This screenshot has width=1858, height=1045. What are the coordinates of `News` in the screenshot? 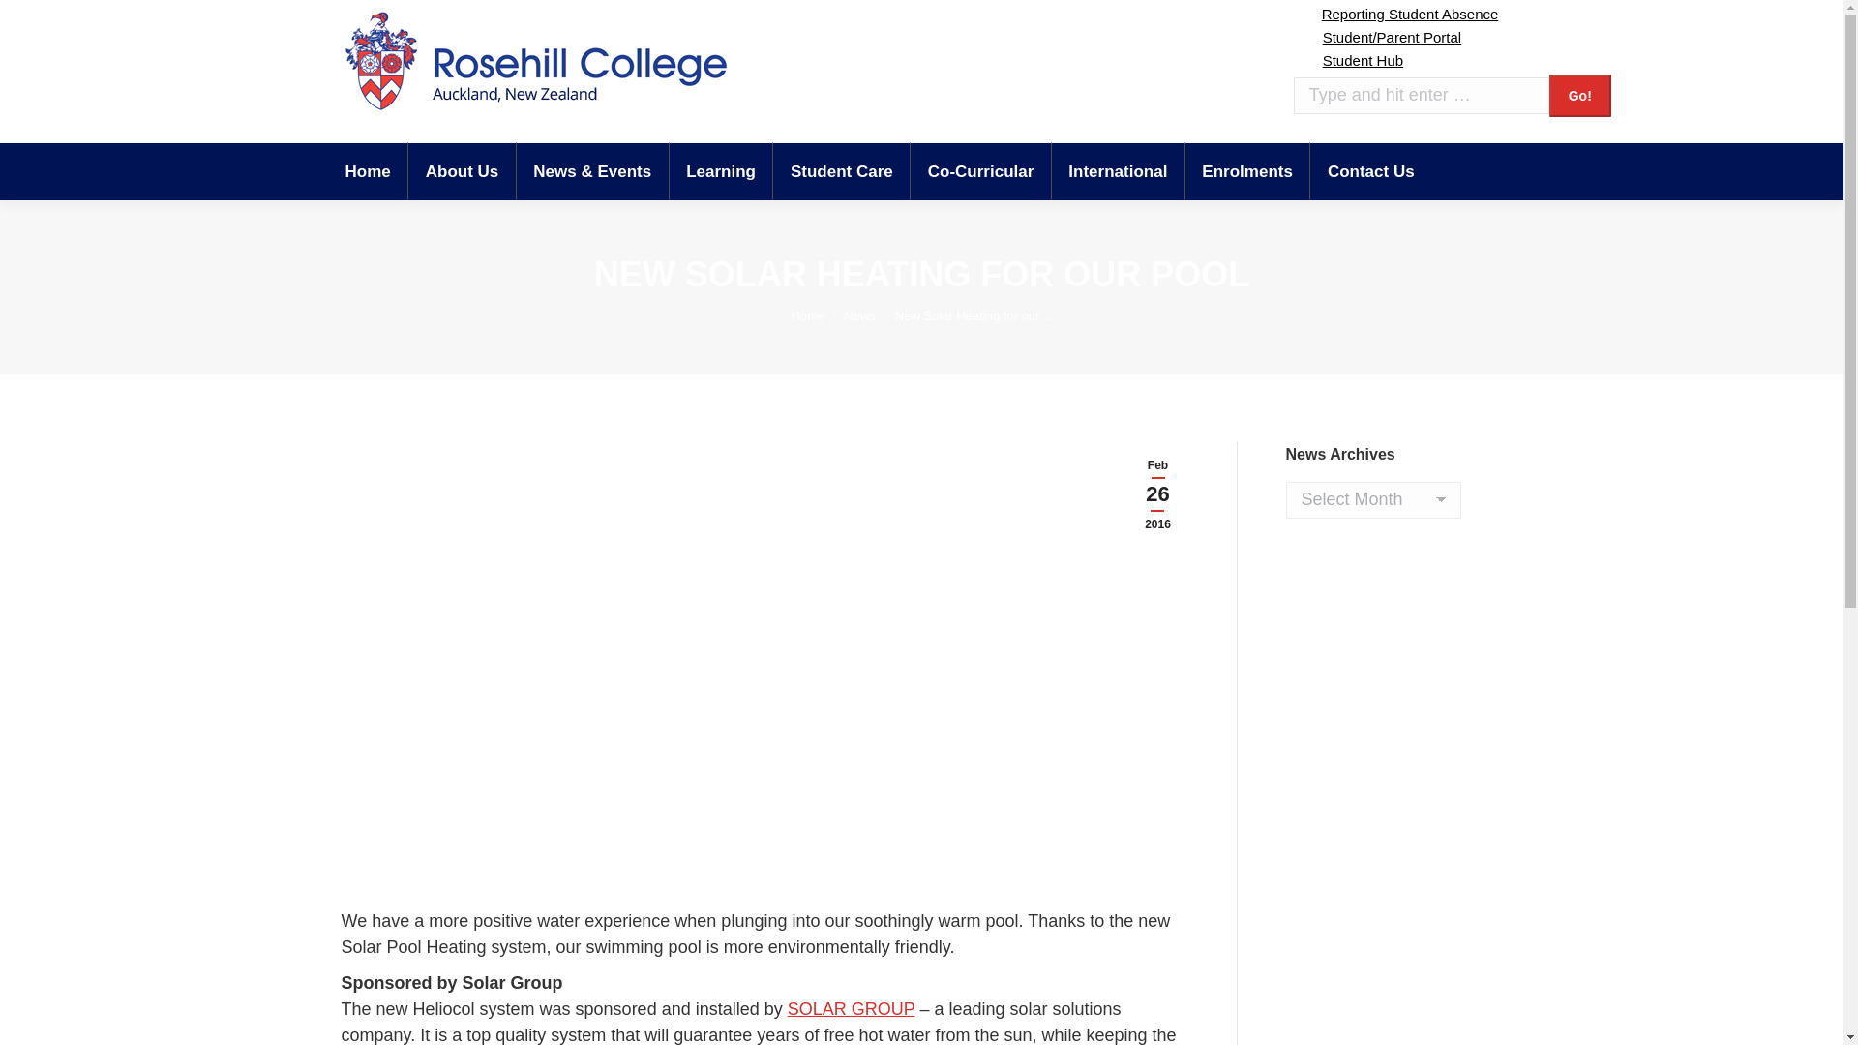 It's located at (859, 313).